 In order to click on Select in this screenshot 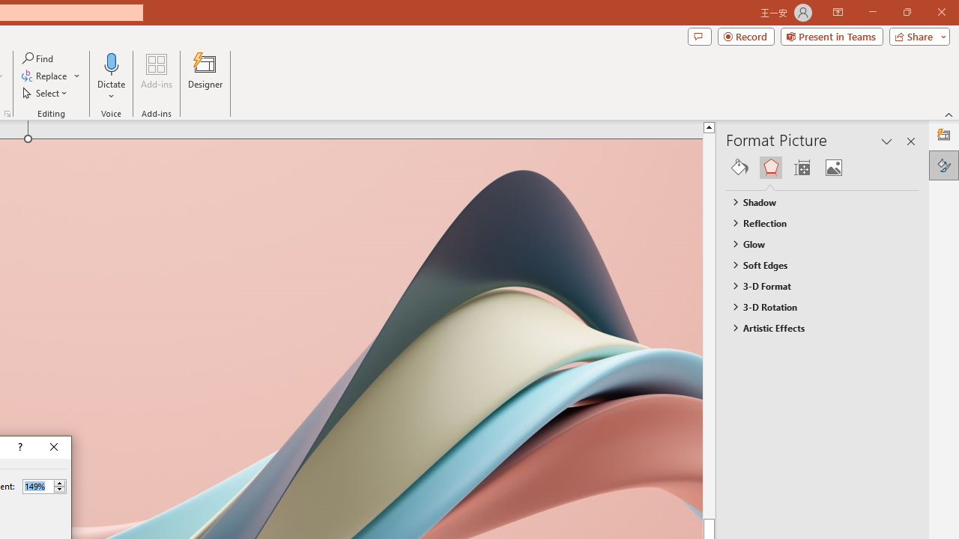, I will do `click(46, 93)`.